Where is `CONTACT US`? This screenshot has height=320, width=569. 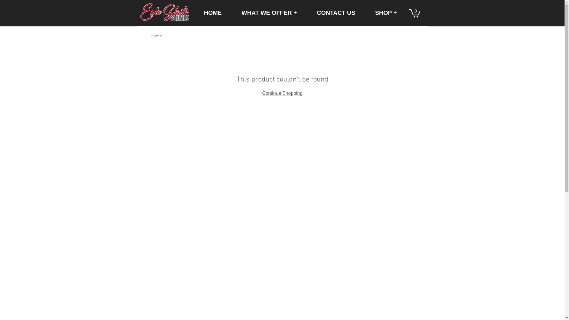 CONTACT US is located at coordinates (336, 13).